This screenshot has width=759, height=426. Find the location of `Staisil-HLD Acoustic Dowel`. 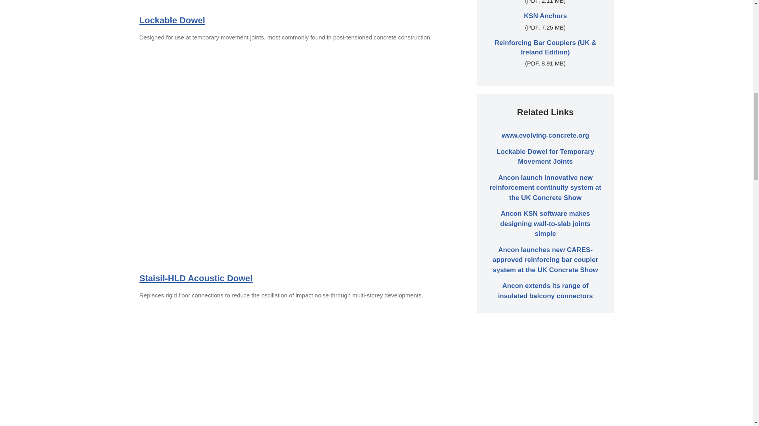

Staisil-HLD Acoustic Dowel is located at coordinates (195, 278).